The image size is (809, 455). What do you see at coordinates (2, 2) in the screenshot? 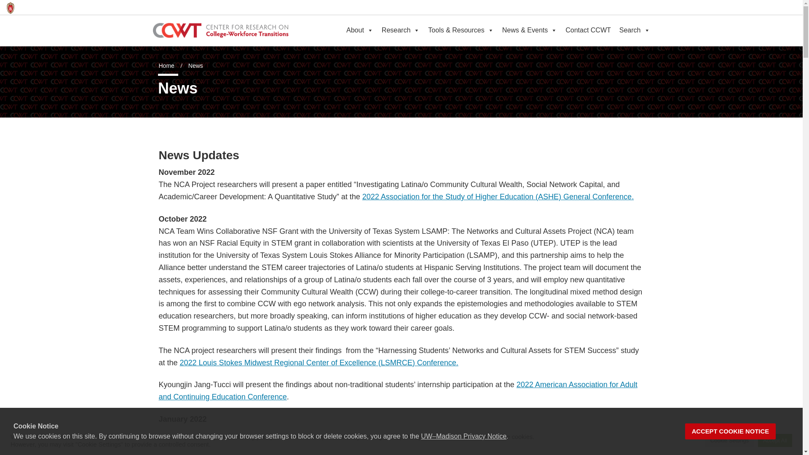
I see `Skip to main content` at bounding box center [2, 2].